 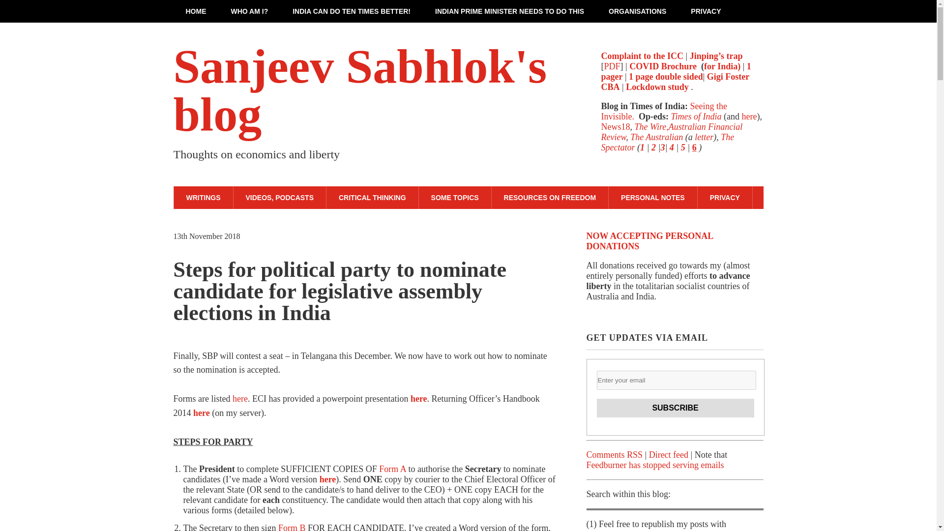 What do you see at coordinates (615, 127) in the screenshot?
I see `News18` at bounding box center [615, 127].